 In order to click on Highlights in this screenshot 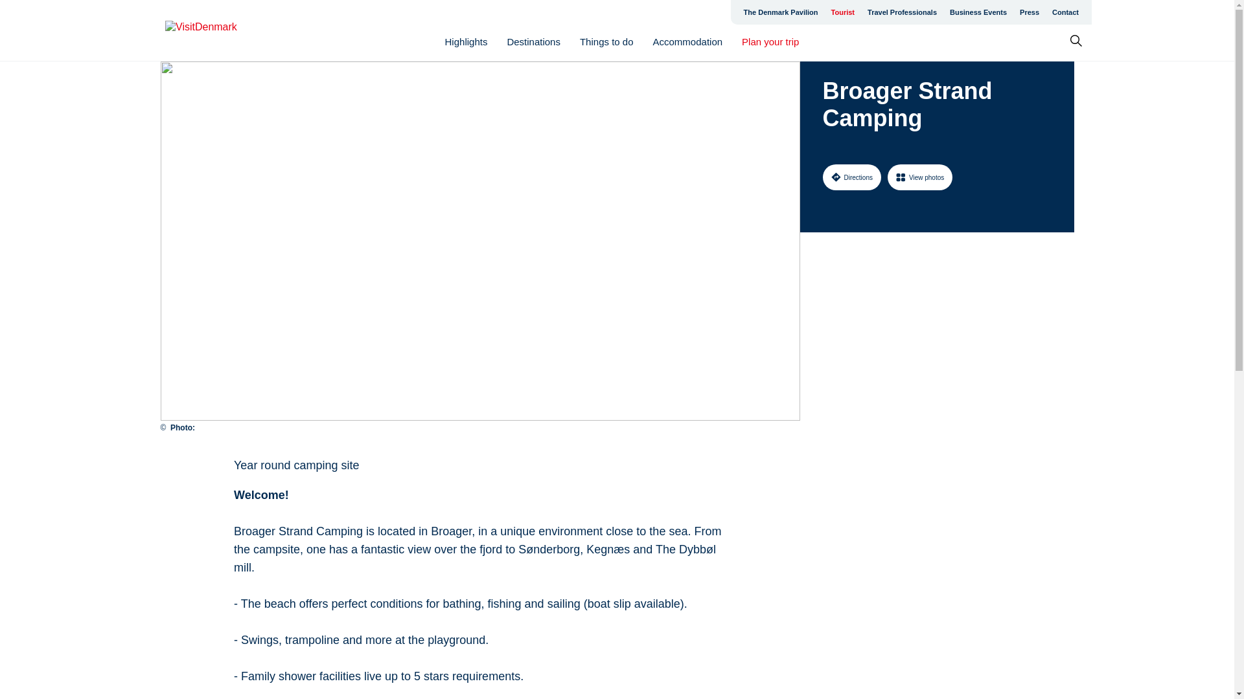, I will do `click(466, 41)`.